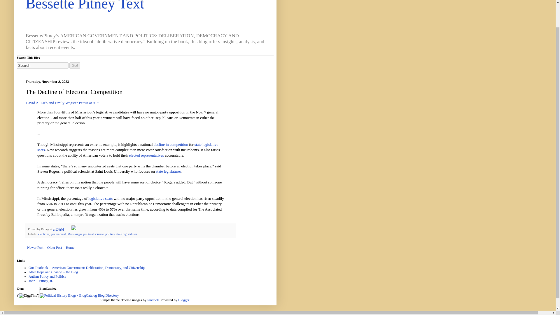  Describe the element at coordinates (40, 281) in the screenshot. I see `John J. Pitney, Jr.` at that location.